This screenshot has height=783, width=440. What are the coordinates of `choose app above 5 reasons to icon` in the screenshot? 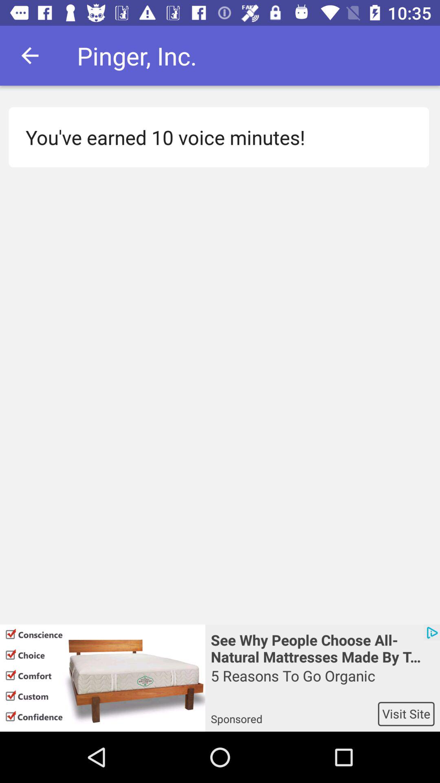 It's located at (323, 648).